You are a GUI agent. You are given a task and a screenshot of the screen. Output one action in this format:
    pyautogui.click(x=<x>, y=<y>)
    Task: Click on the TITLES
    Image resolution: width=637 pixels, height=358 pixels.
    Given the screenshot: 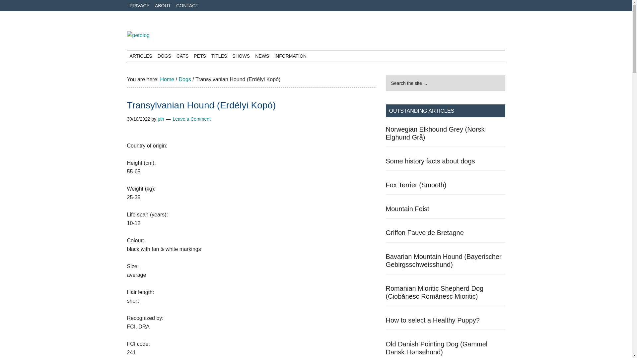 What is the action you would take?
    pyautogui.click(x=219, y=56)
    